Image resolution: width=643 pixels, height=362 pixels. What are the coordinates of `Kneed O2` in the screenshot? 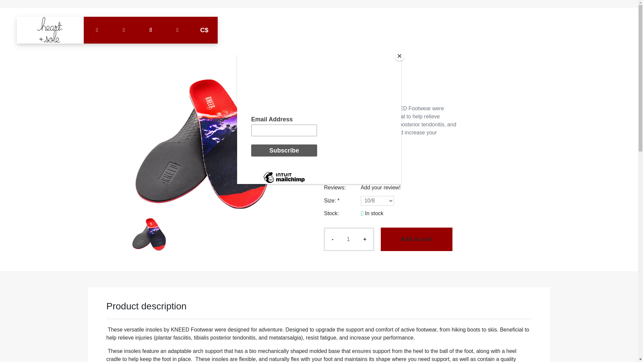 It's located at (355, 95).